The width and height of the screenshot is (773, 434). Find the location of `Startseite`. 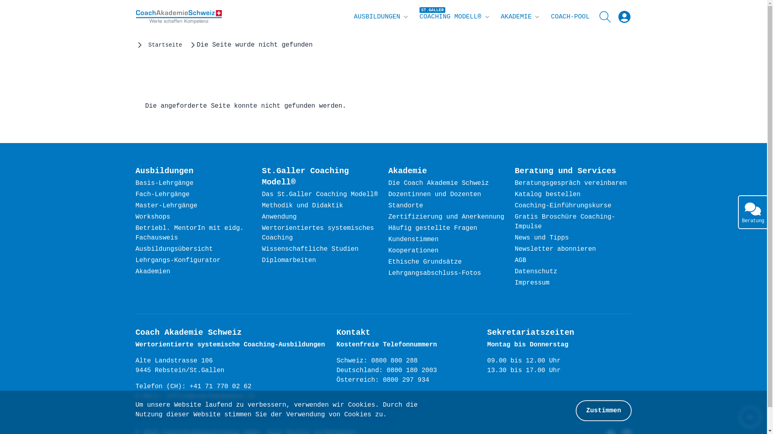

Startseite is located at coordinates (165, 45).